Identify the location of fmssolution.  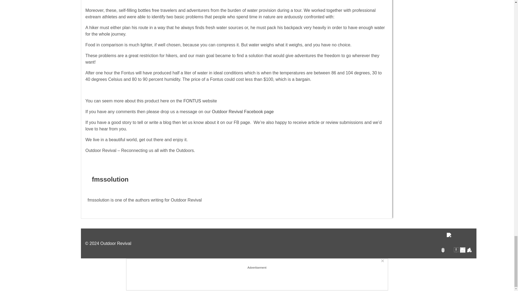
(110, 179).